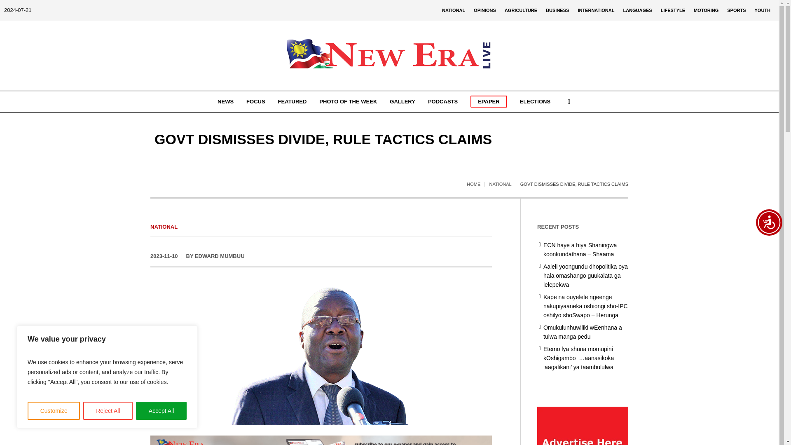 The height and width of the screenshot is (445, 791). What do you see at coordinates (161, 411) in the screenshot?
I see `Accept All` at bounding box center [161, 411].